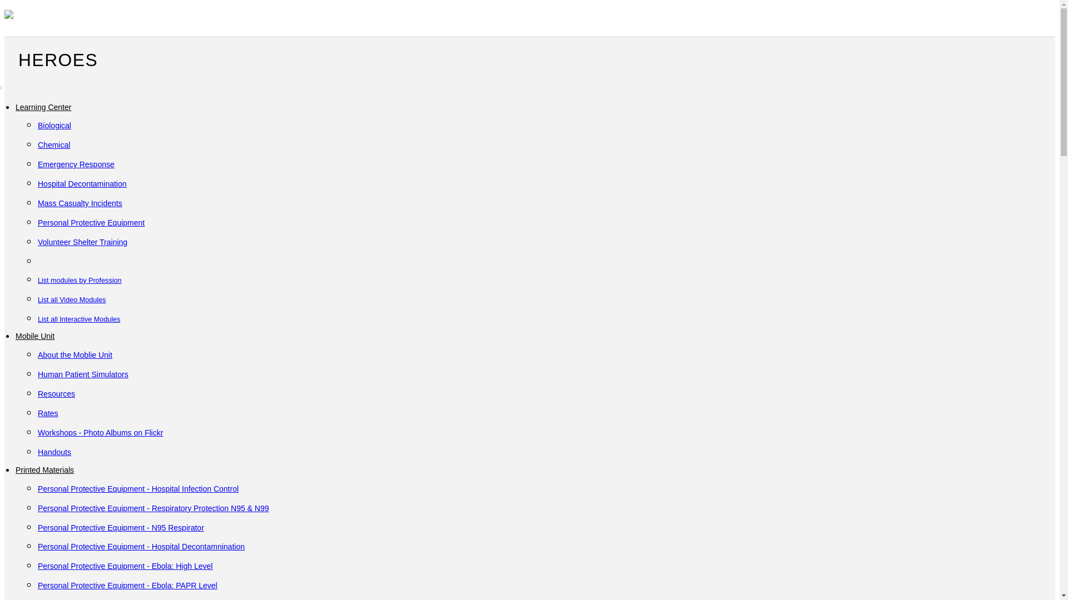 The height and width of the screenshot is (600, 1068). I want to click on Personal Protective Equipment - N95 Respirator, so click(120, 527).